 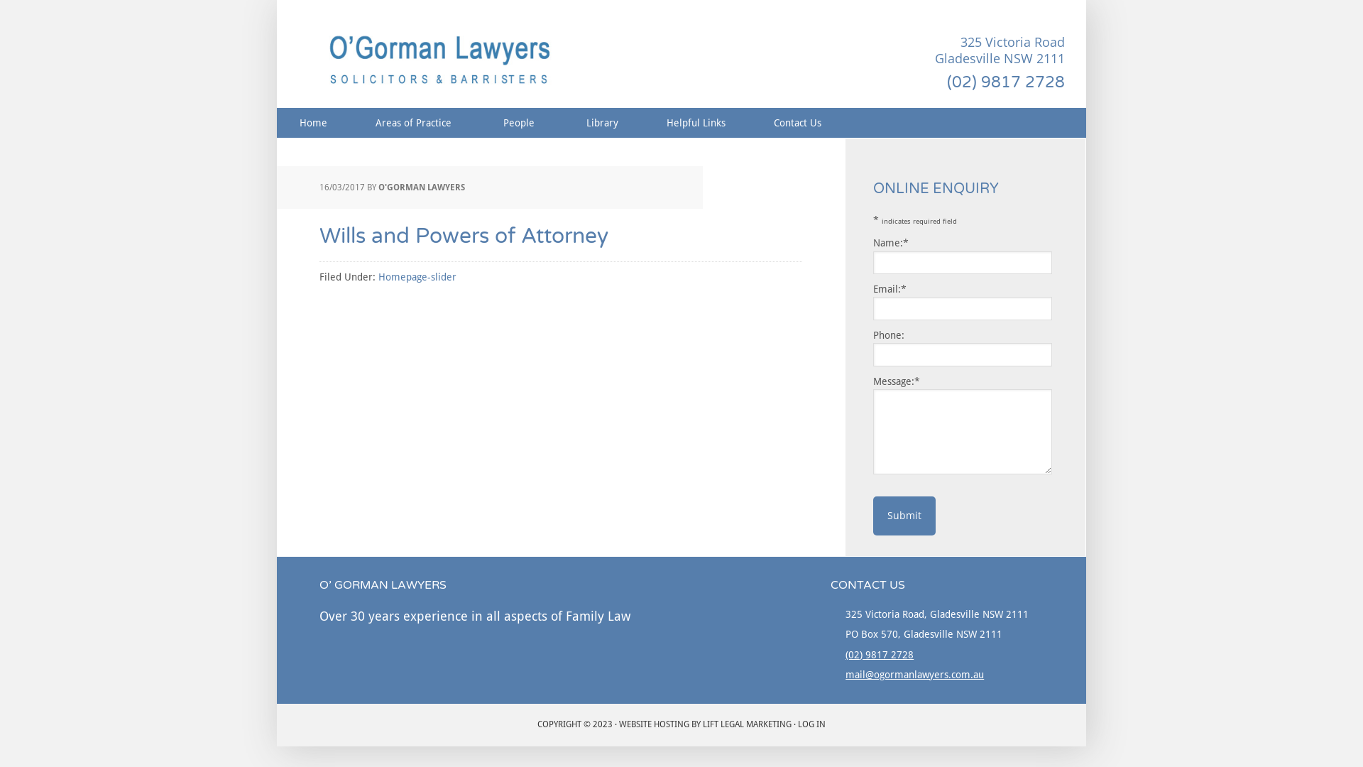 What do you see at coordinates (880, 655) in the screenshot?
I see `(02) 9817 2728` at bounding box center [880, 655].